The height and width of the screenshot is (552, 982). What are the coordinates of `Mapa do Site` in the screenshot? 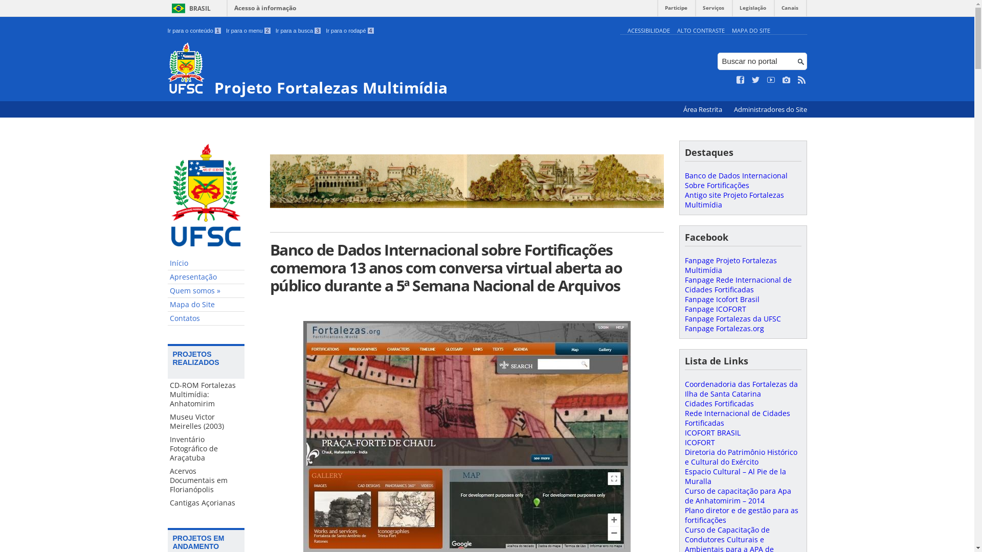 It's located at (206, 305).